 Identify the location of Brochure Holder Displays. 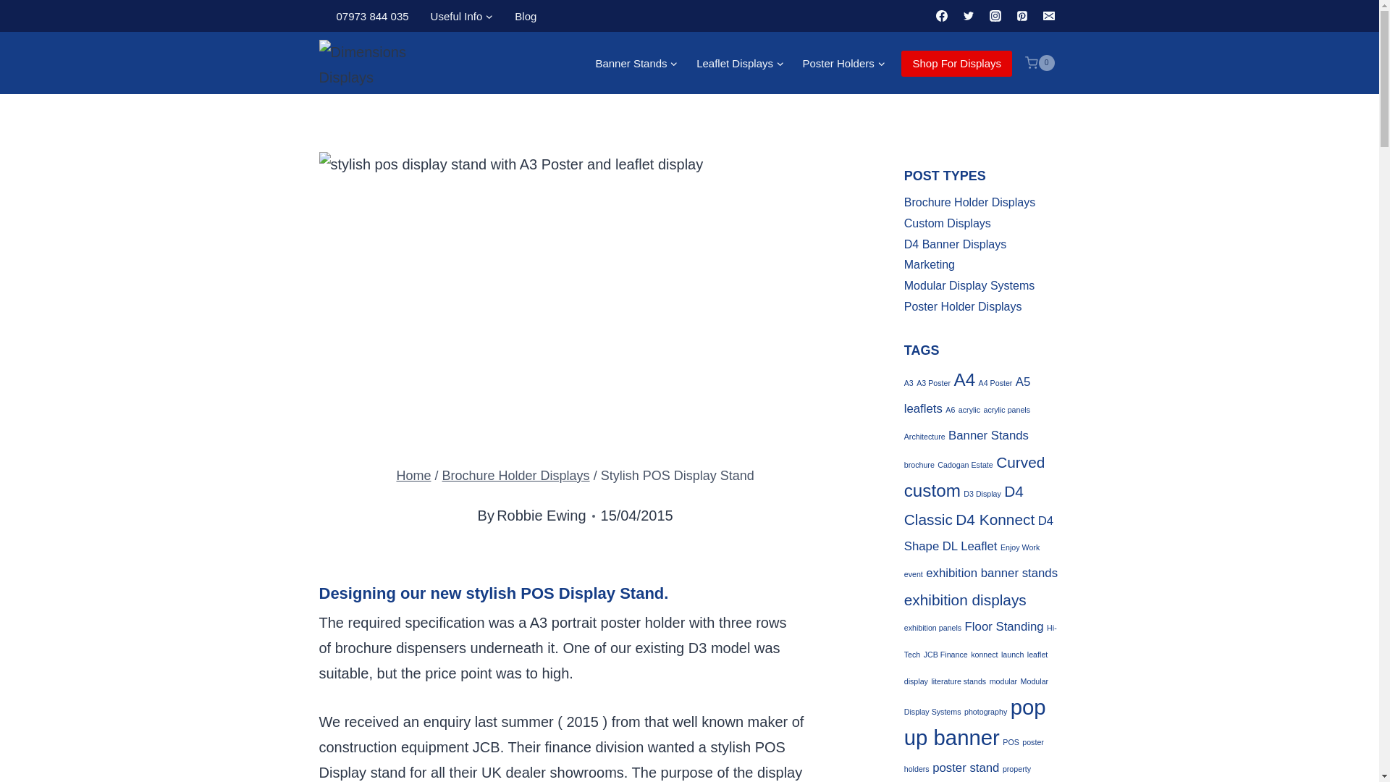
(515, 475).